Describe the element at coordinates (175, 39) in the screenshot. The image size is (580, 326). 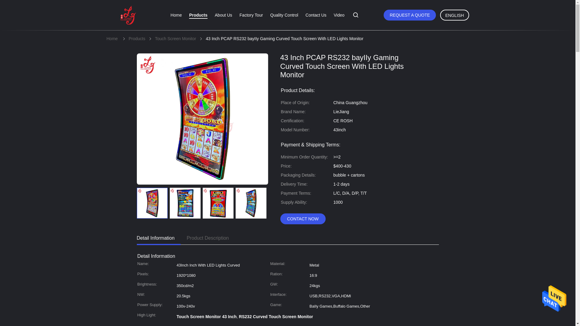
I see `Touch Screen Monitor` at that location.